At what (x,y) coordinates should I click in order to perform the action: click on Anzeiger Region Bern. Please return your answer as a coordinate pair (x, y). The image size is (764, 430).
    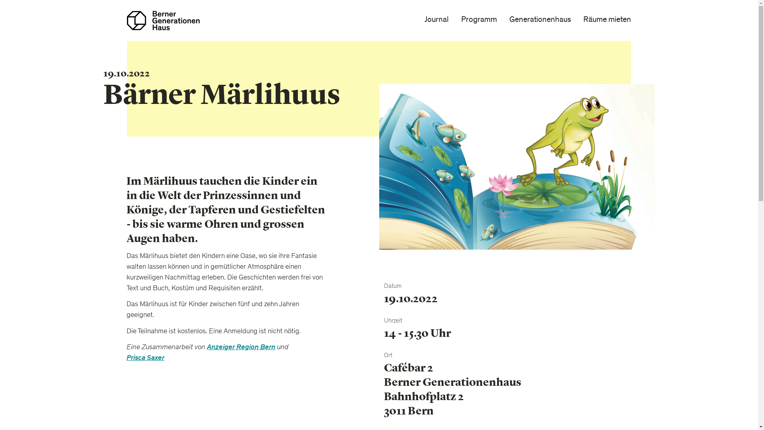
    Looking at the image, I should click on (241, 348).